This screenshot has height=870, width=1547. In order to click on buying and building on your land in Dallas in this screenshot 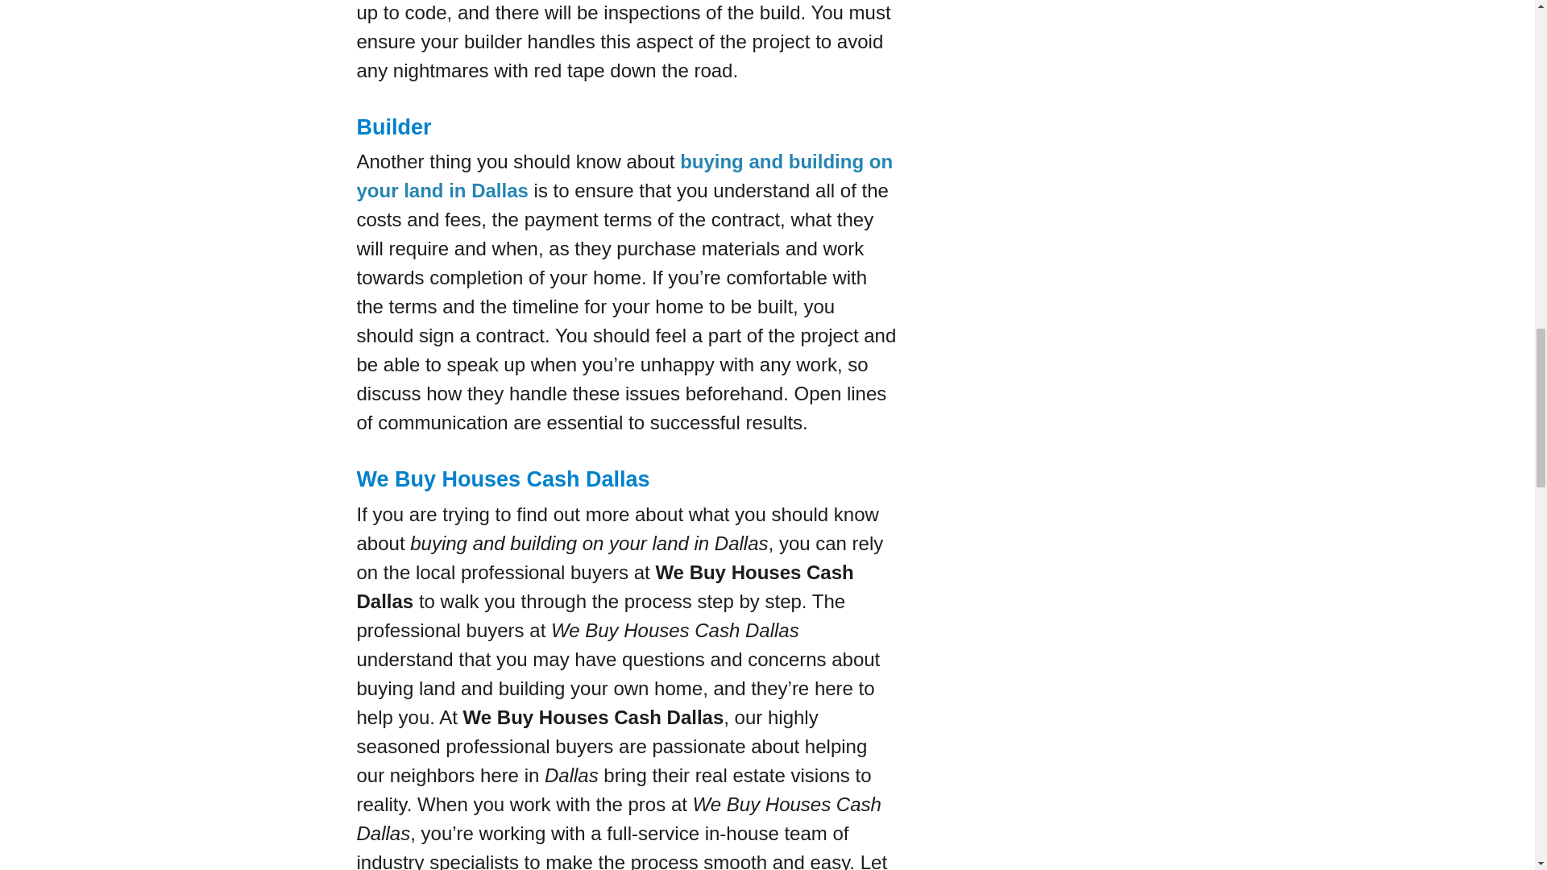, I will do `click(624, 176)`.